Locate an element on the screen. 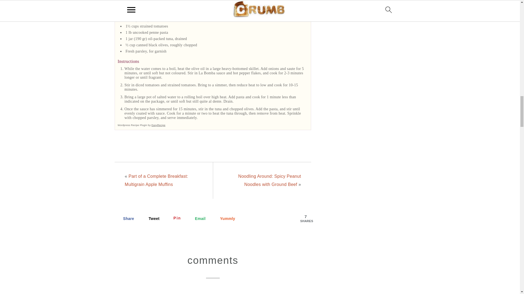 Image resolution: width=524 pixels, height=294 pixels. Share on X is located at coordinates (151, 218).